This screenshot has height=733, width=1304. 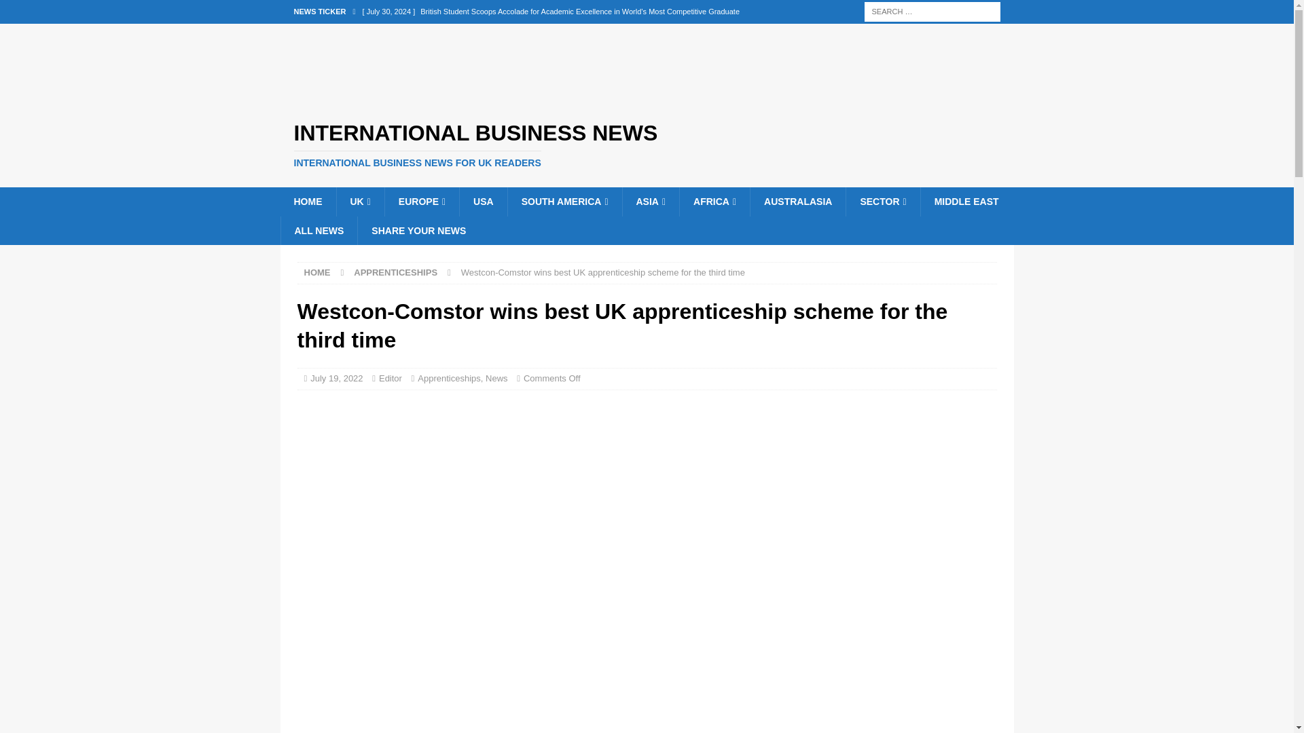 I want to click on International Business News, so click(x=647, y=145).